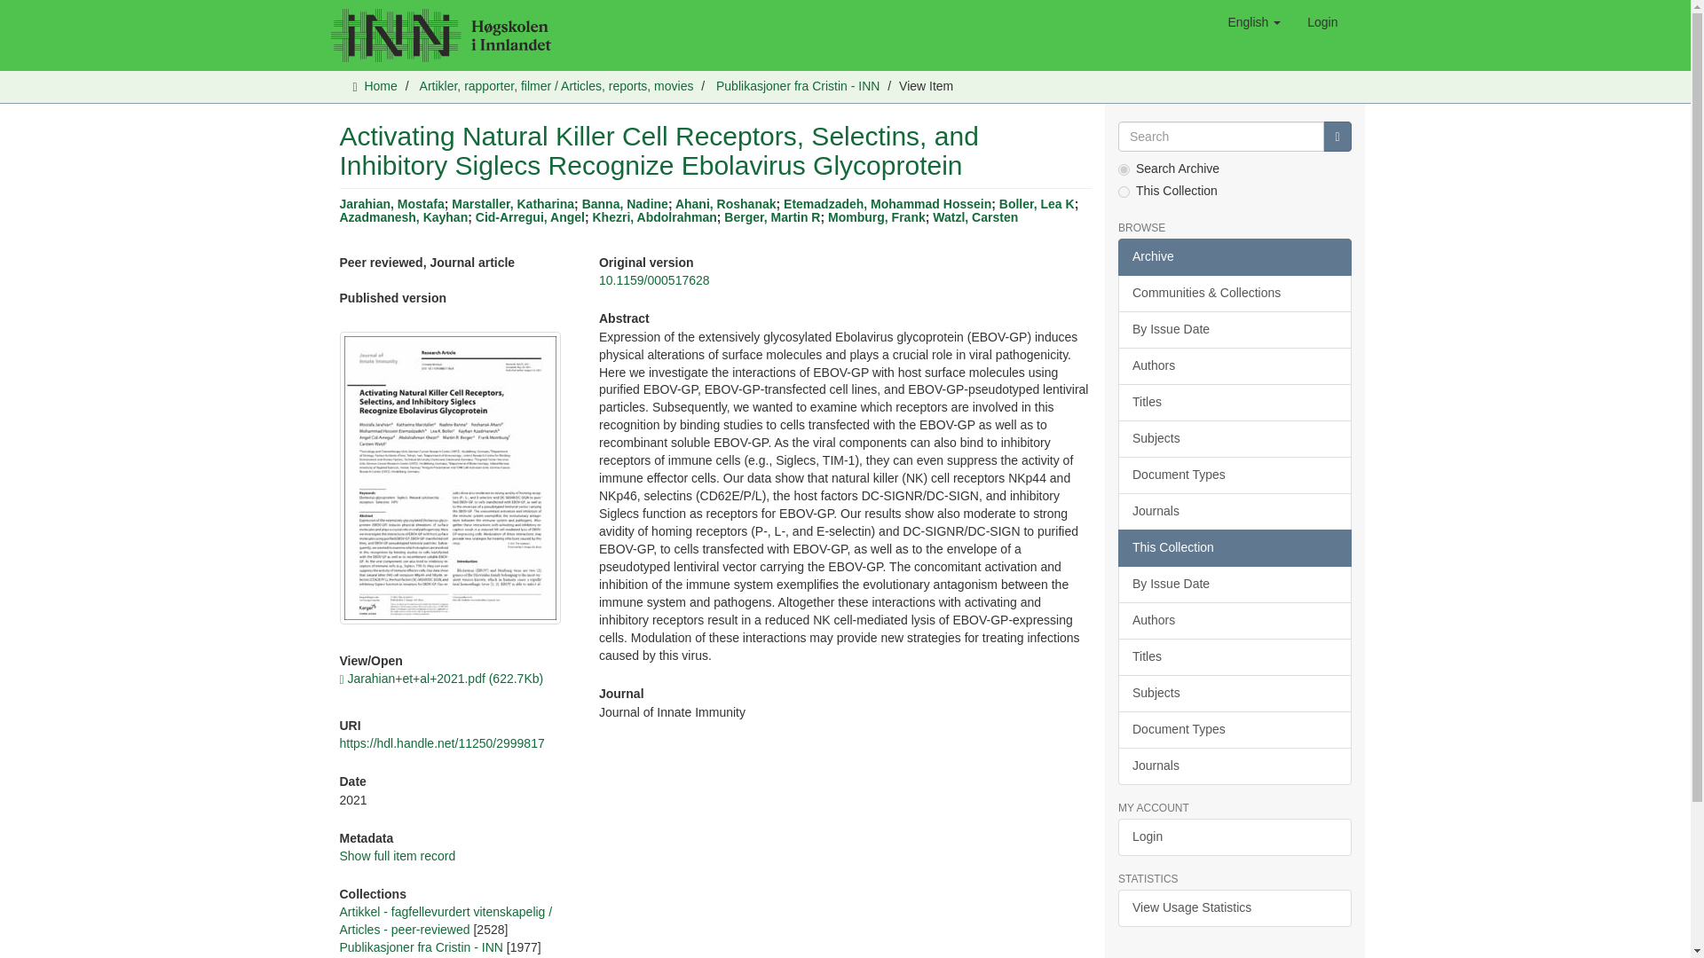 This screenshot has width=1704, height=958. Describe the element at coordinates (403, 216) in the screenshot. I see `Azadmanesh, Kayhan` at that location.